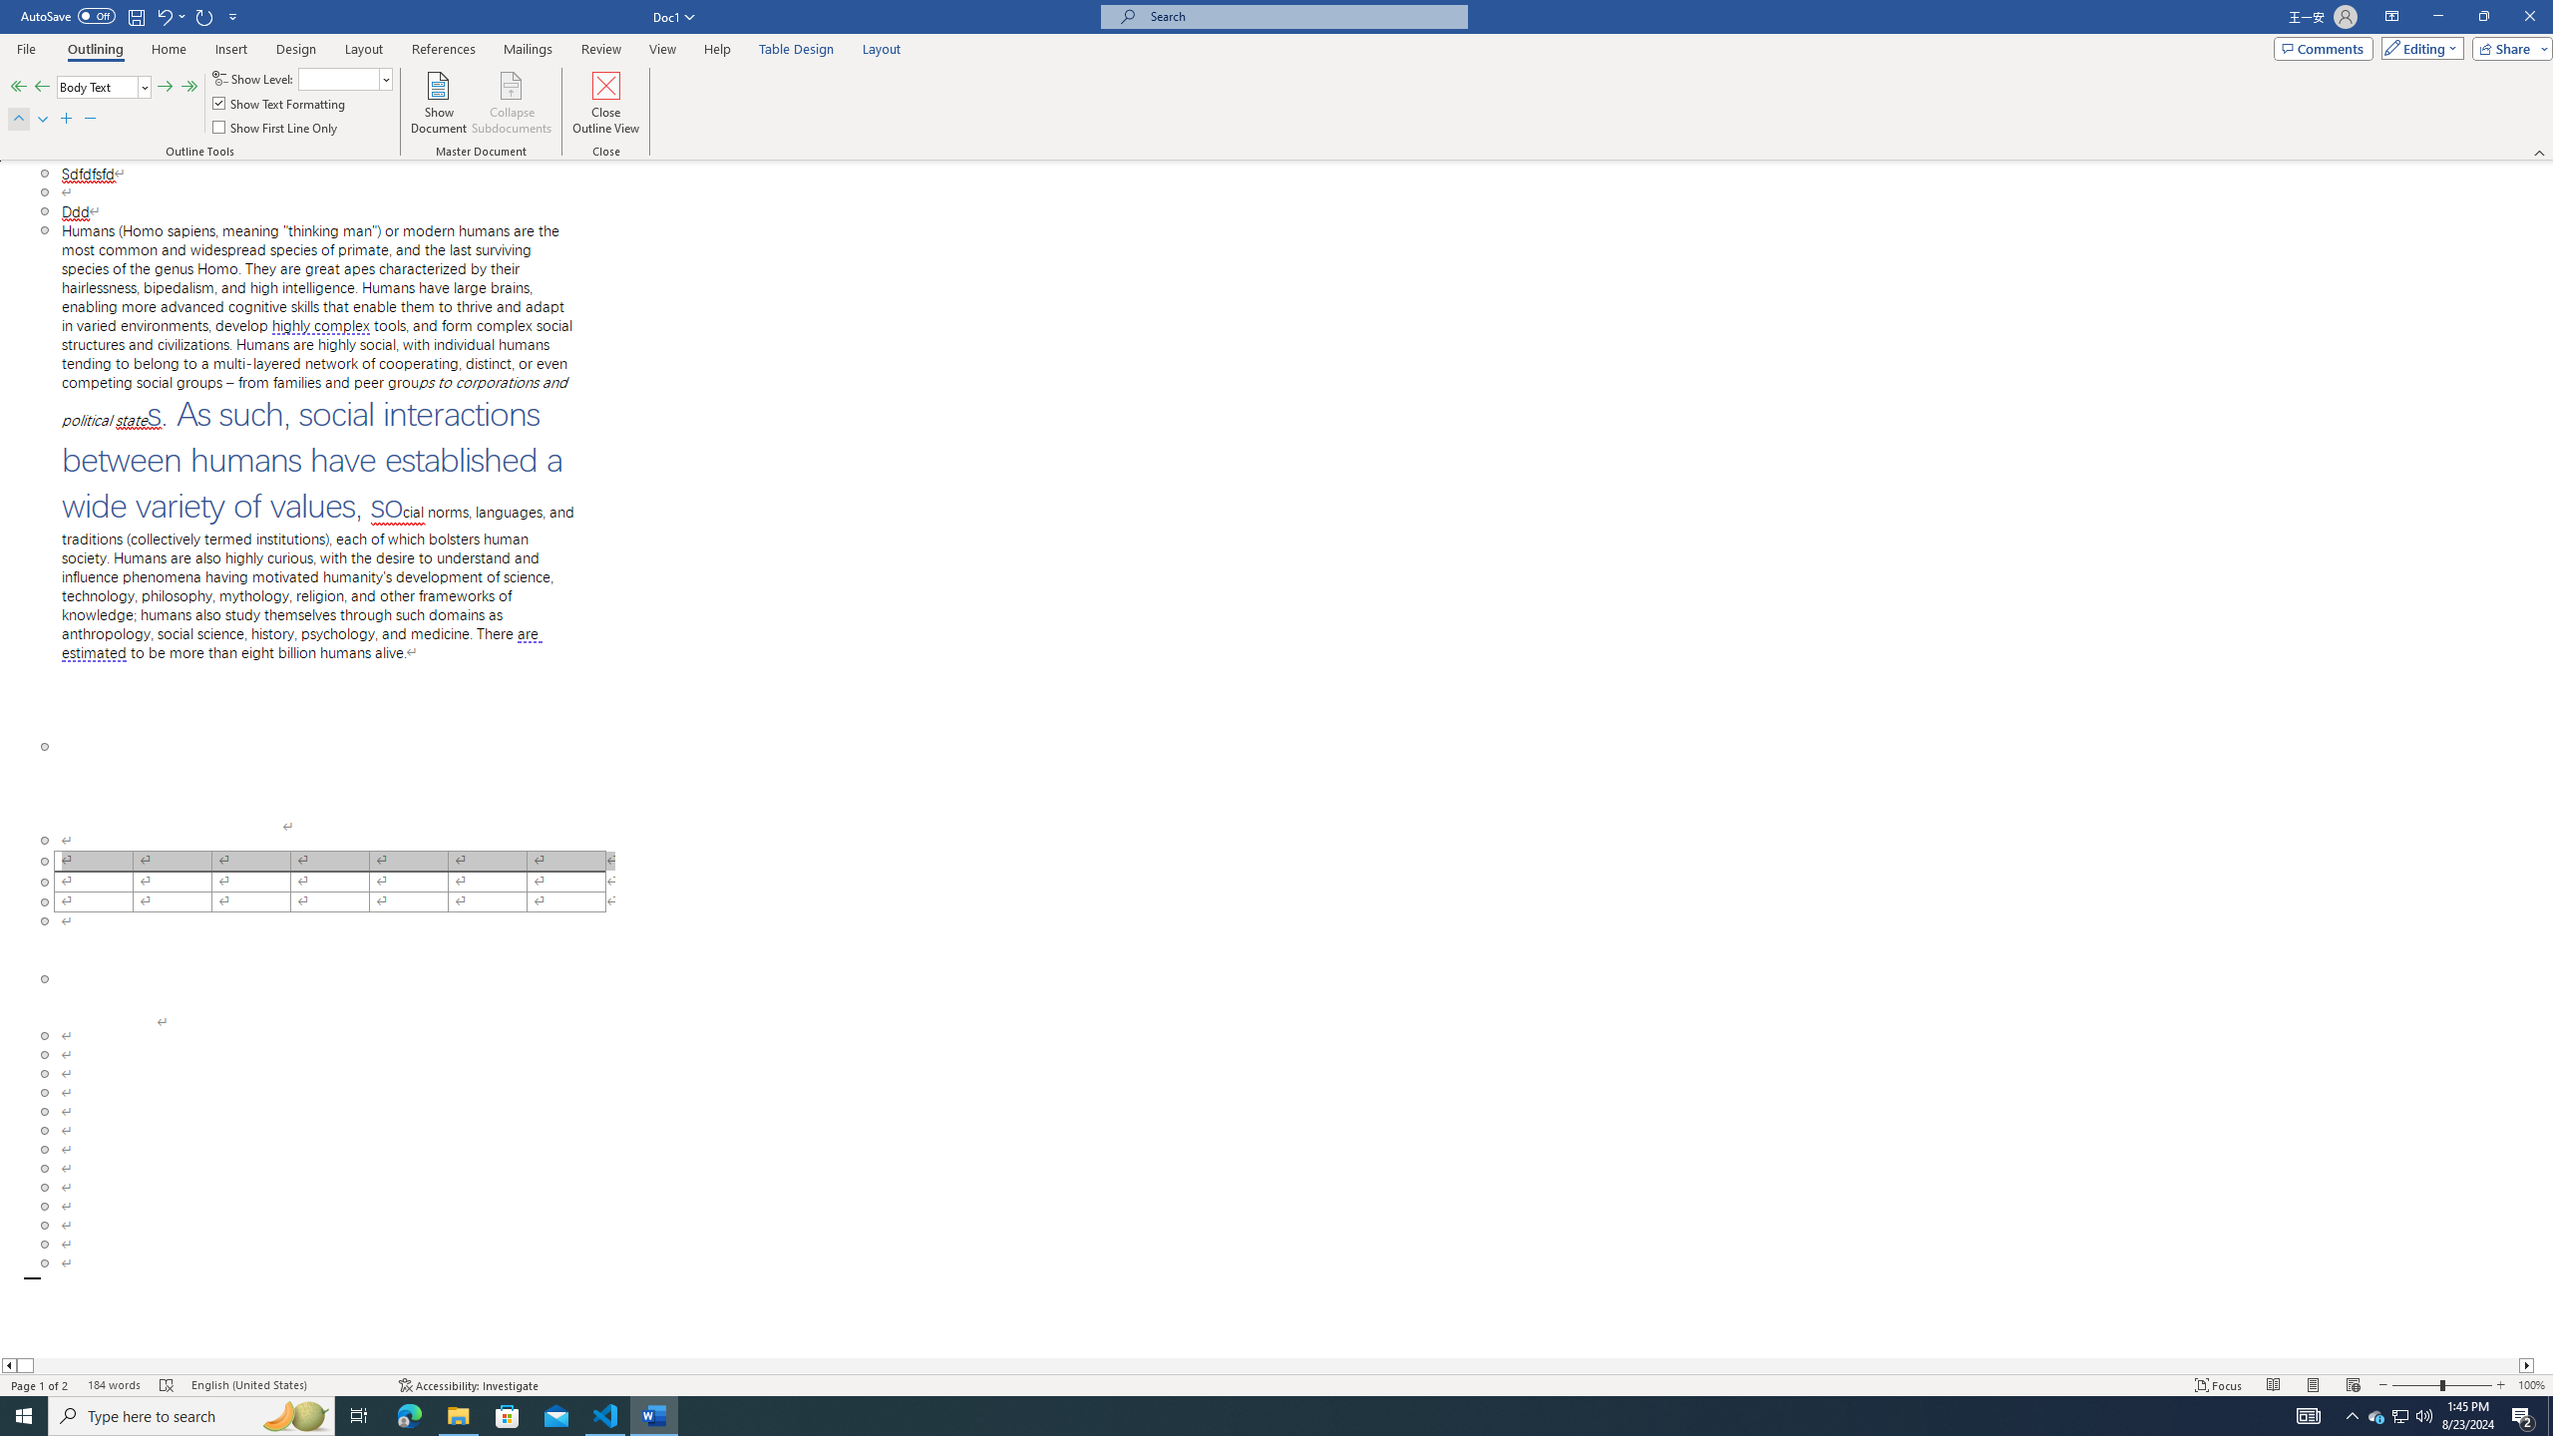 This screenshot has width=2553, height=1436. I want to click on Demote, so click(166, 88).